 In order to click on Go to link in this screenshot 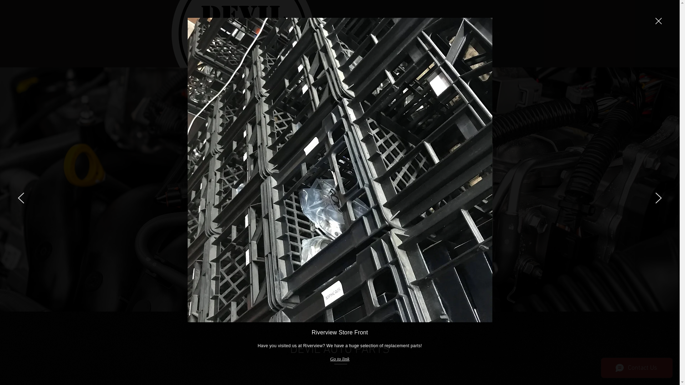, I will do `click(340, 359)`.